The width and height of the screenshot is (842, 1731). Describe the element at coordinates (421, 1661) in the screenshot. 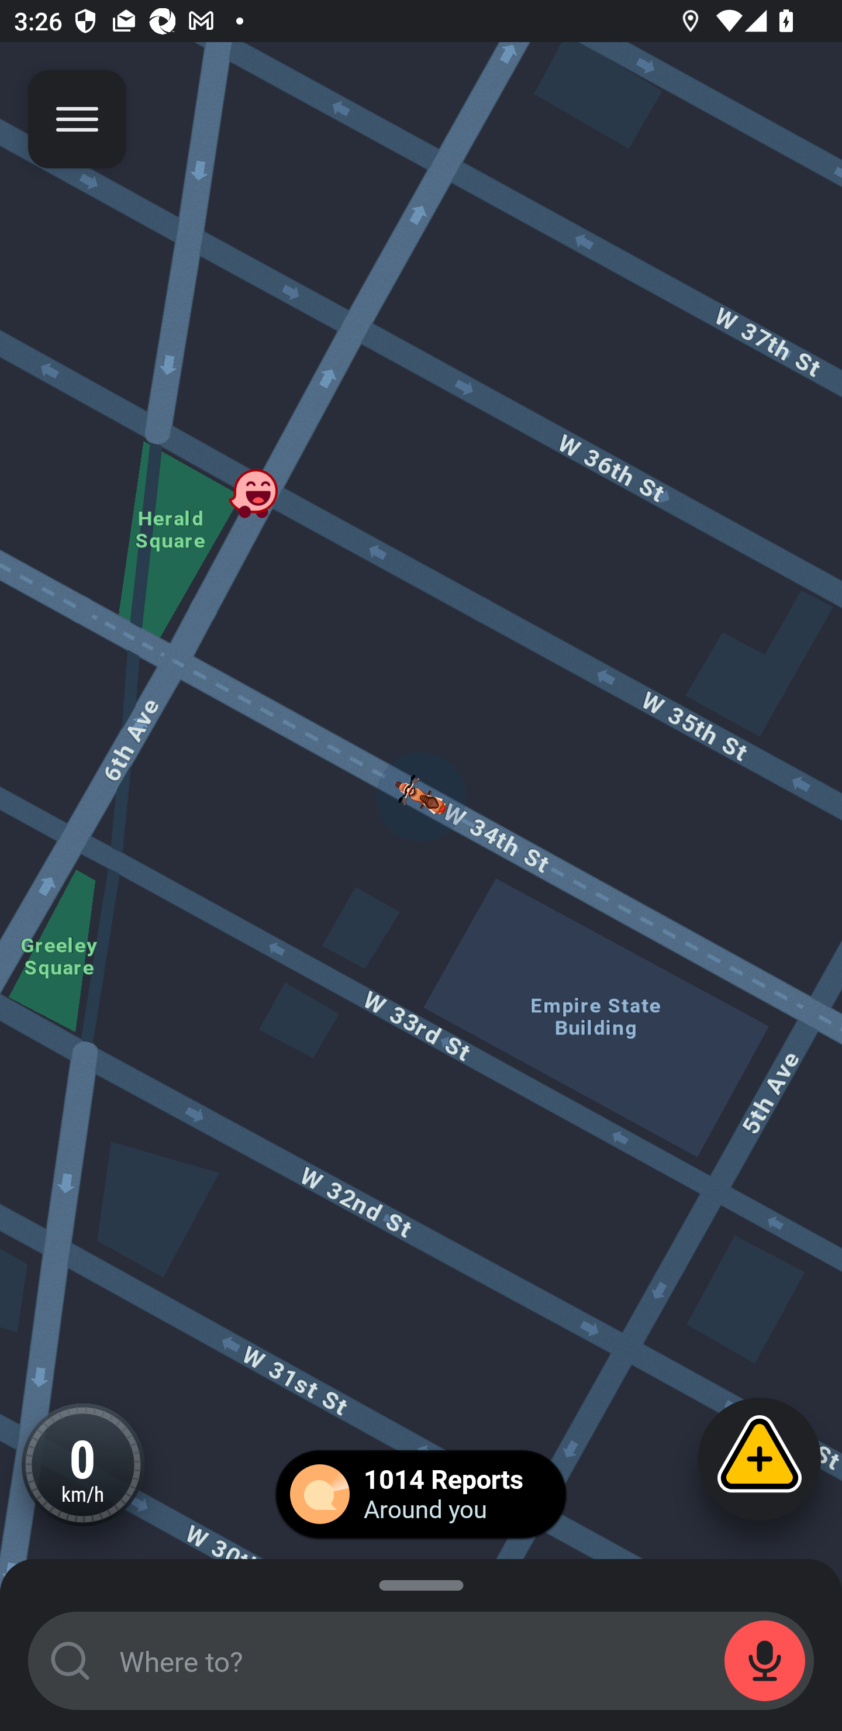

I see `START_STATE_SEARCH_FIELD Where to?` at that location.